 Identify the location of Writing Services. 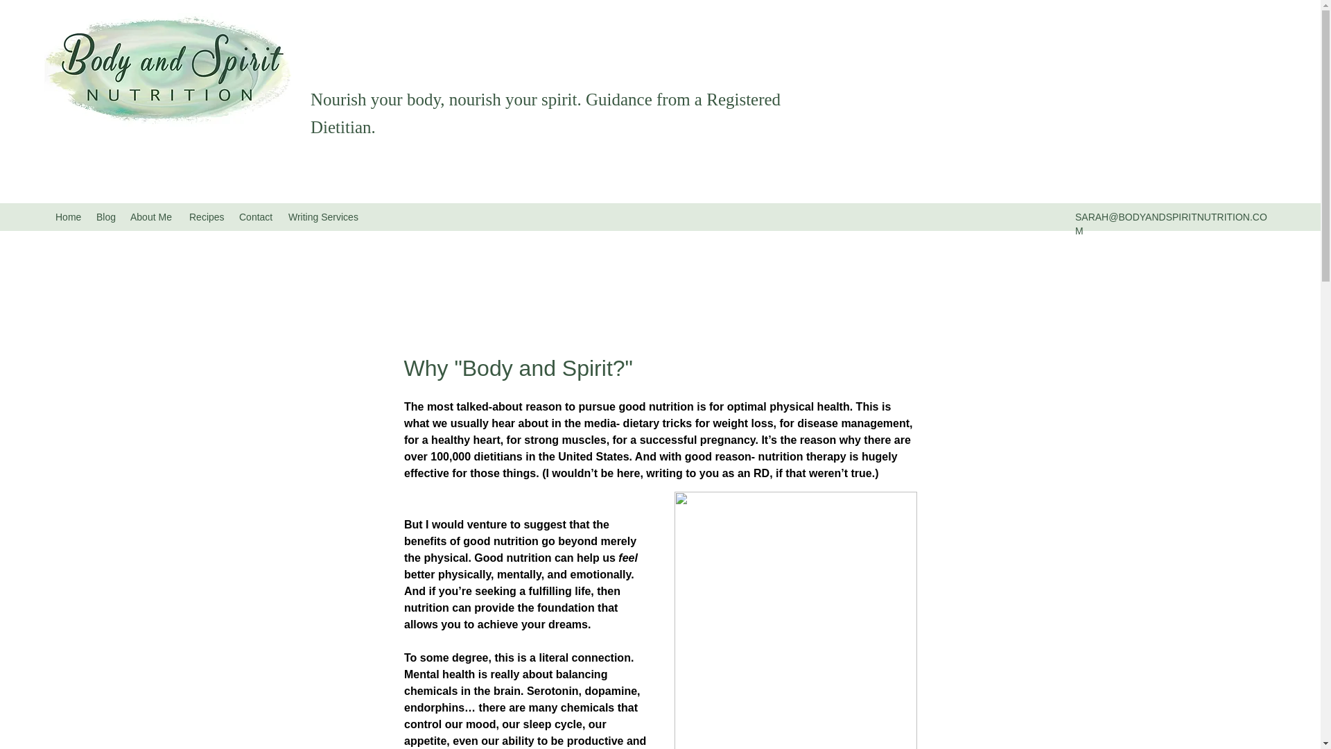
(325, 217).